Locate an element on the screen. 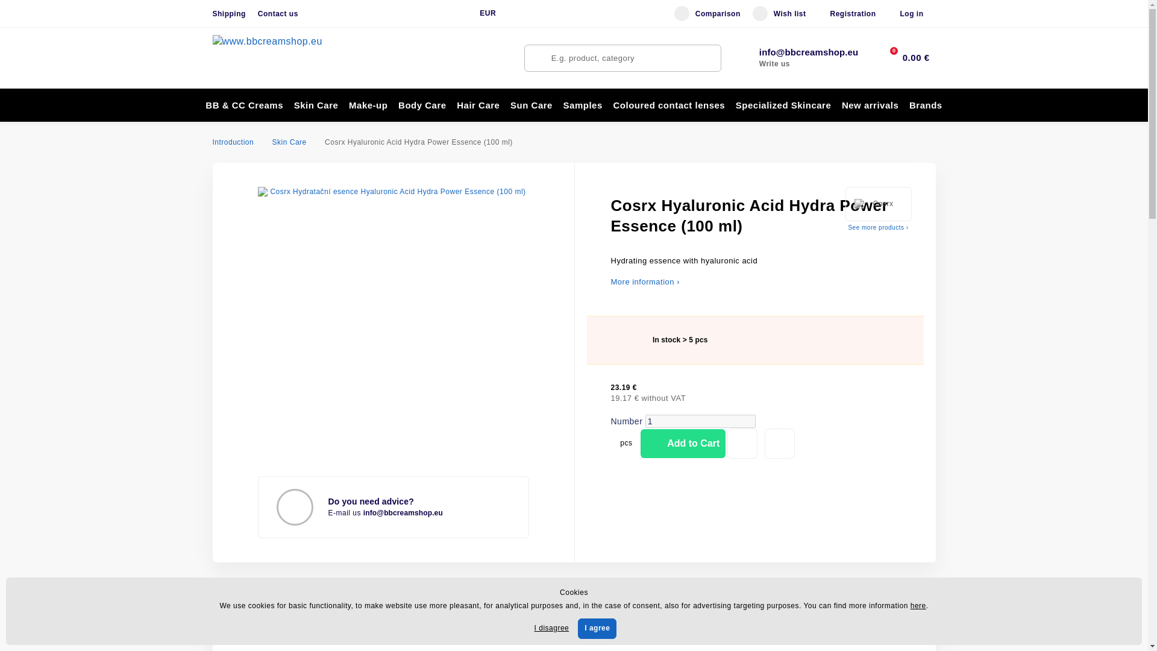 This screenshot has height=651, width=1157. Log in is located at coordinates (911, 13).